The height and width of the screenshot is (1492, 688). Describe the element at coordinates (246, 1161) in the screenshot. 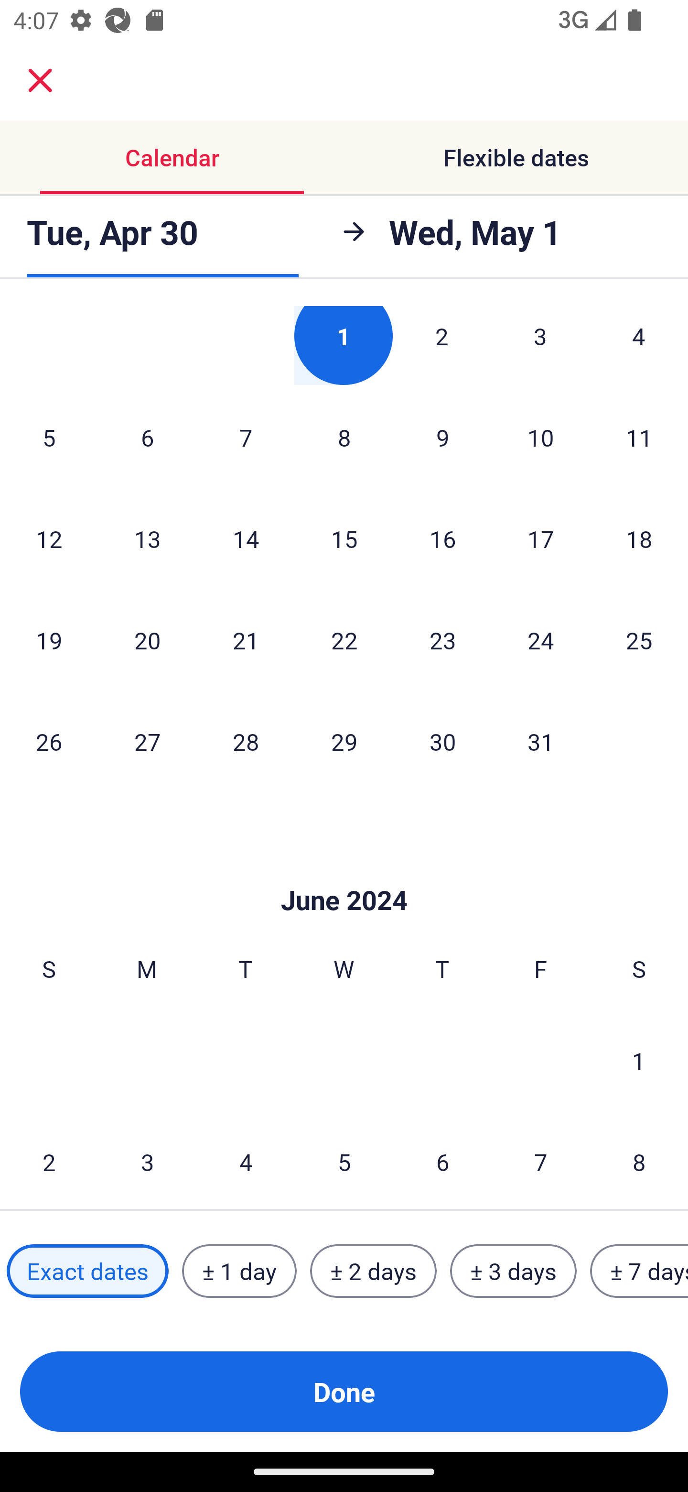

I see `4 Tuesday, June 4, 2024` at that location.